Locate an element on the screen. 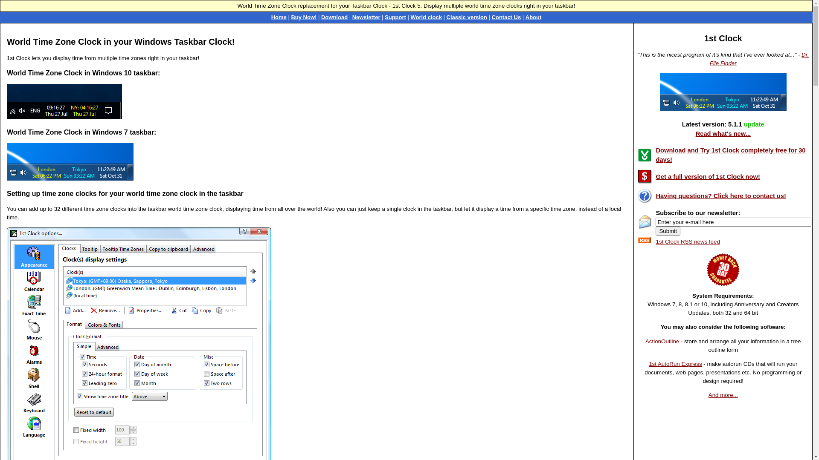 Image resolution: width=819 pixels, height=460 pixels. World clock is located at coordinates (426, 17).